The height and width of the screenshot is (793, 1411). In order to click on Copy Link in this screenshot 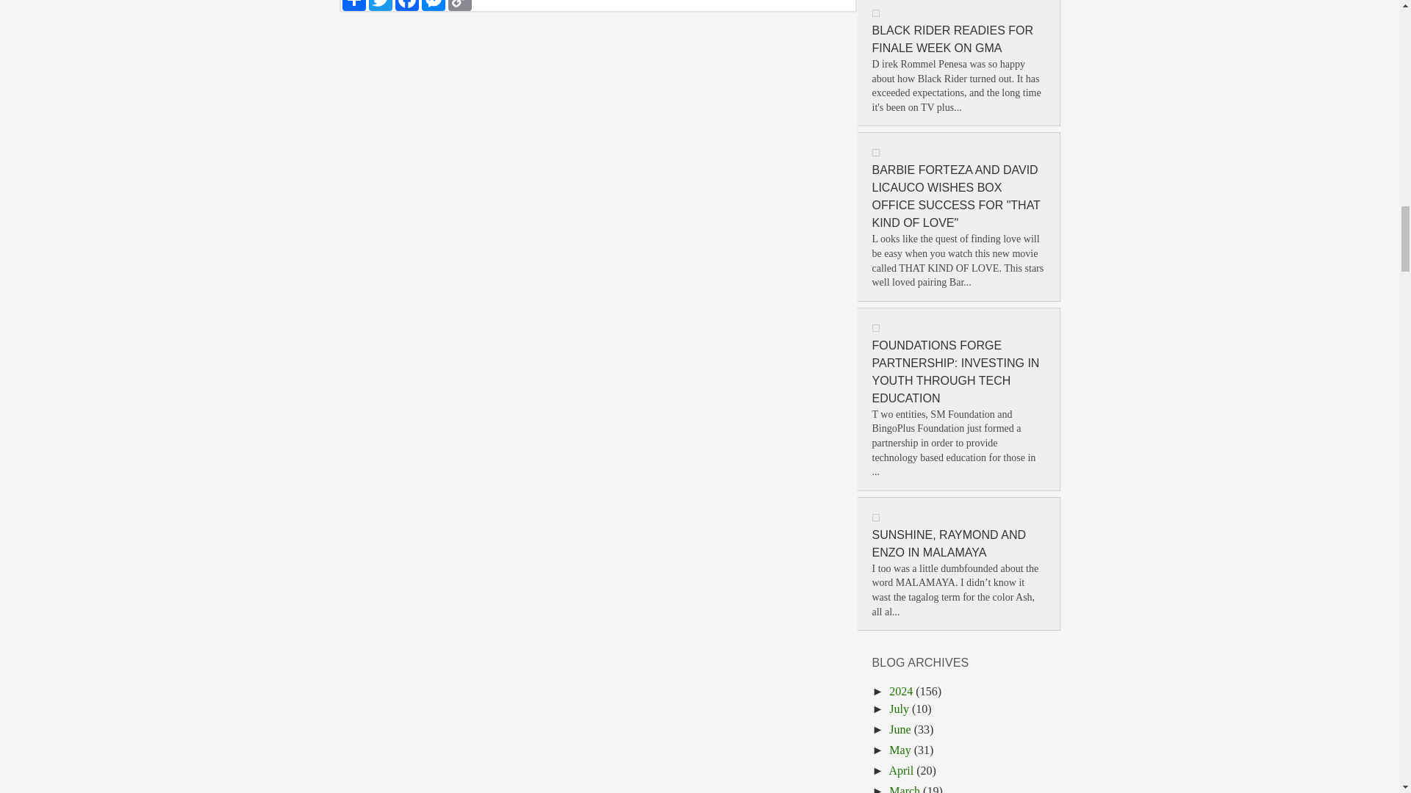, I will do `click(460, 6)`.